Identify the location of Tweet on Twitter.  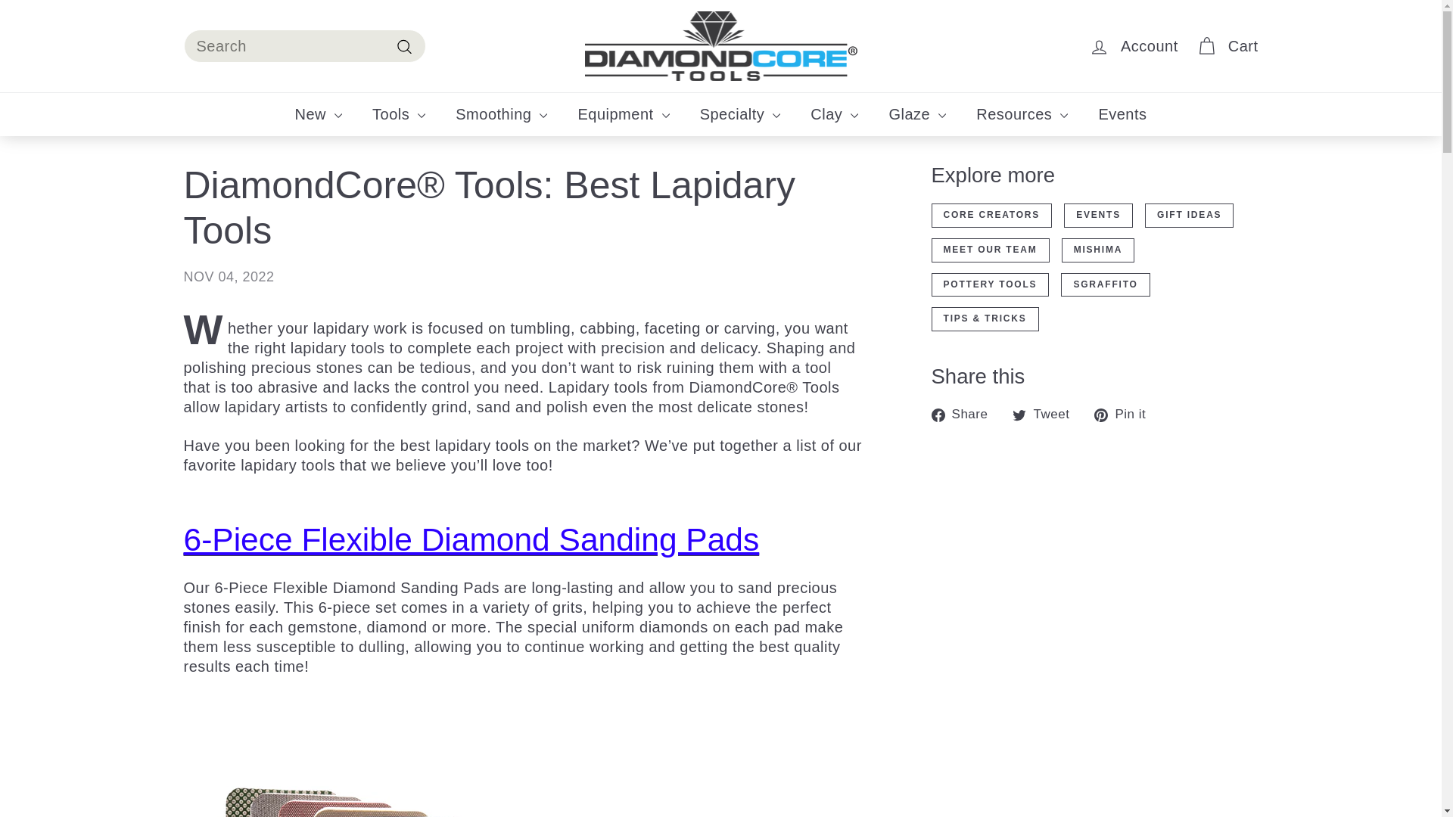
(1047, 413).